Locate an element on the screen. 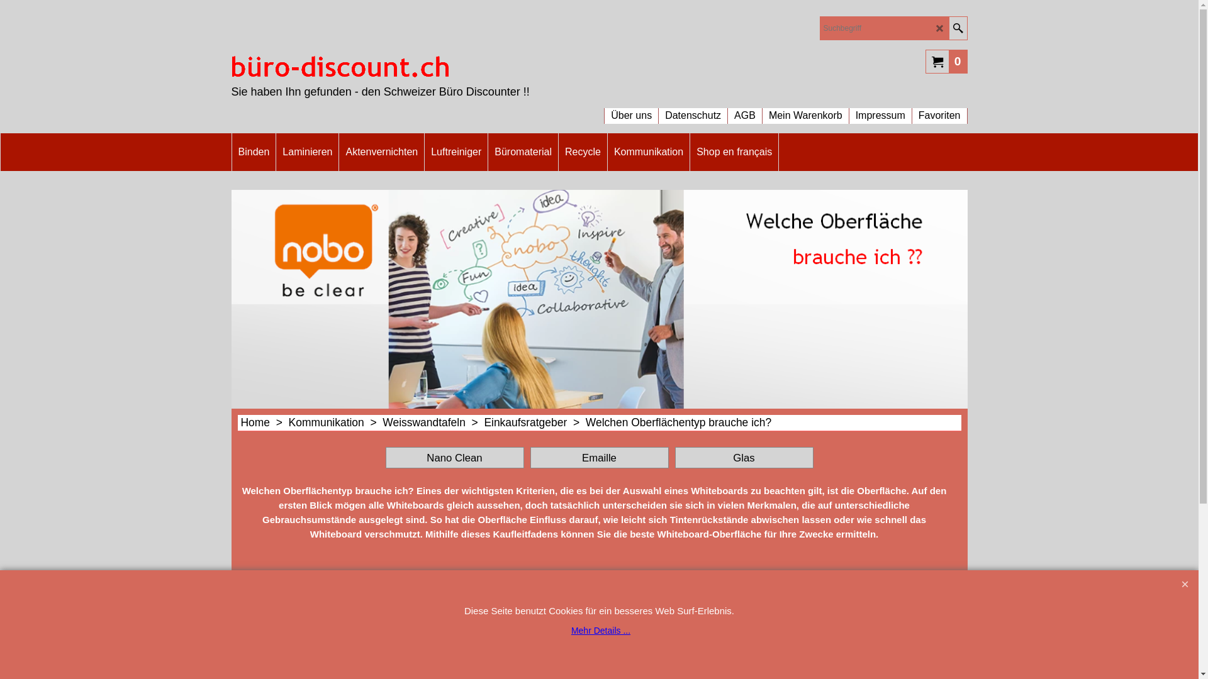 The width and height of the screenshot is (1208, 679). Laminieren is located at coordinates (307, 152).